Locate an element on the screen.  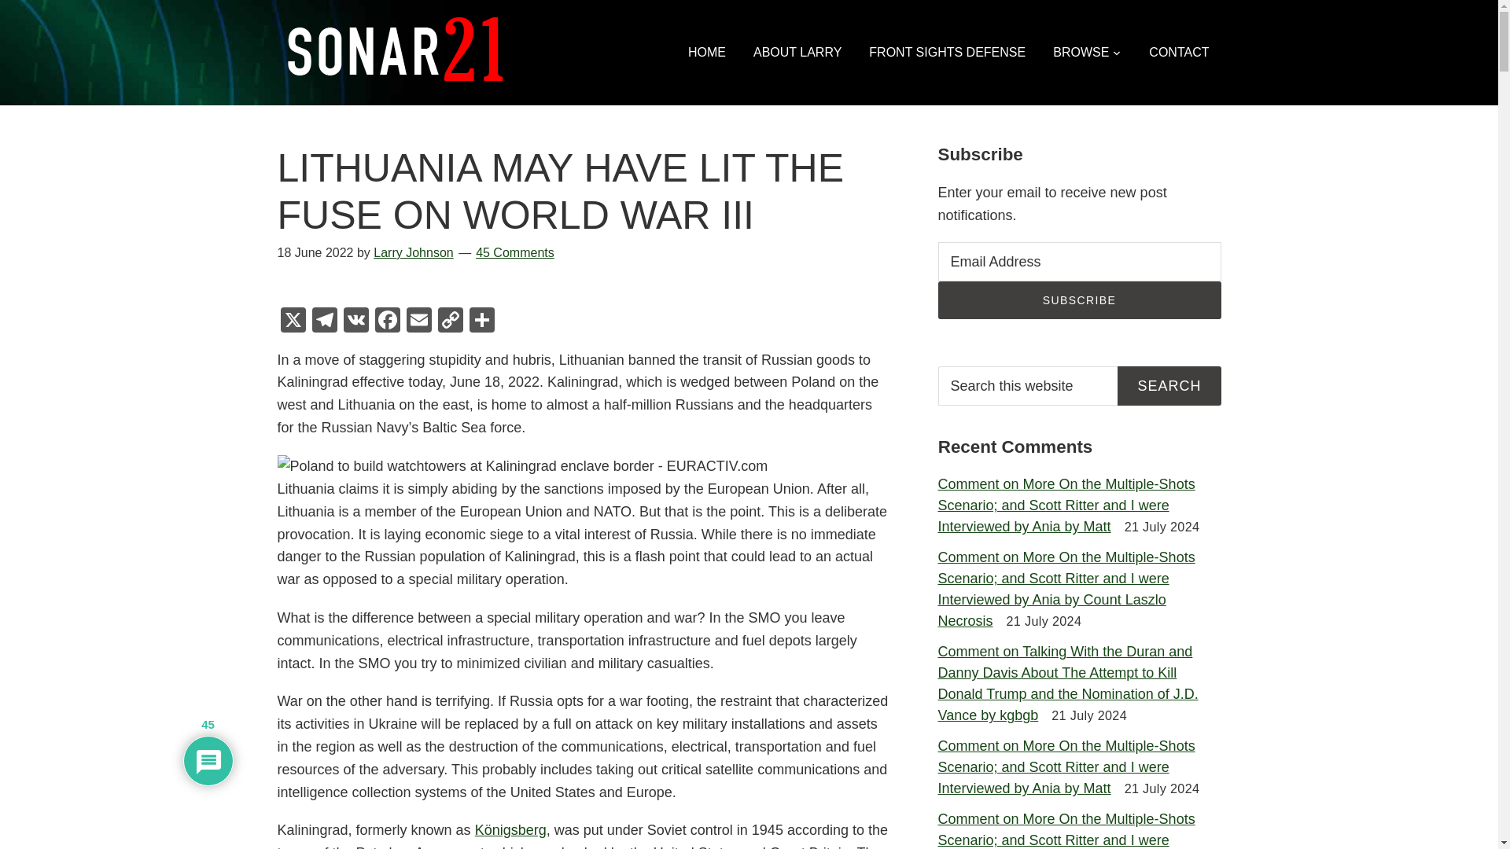
CONTACT is located at coordinates (1178, 52).